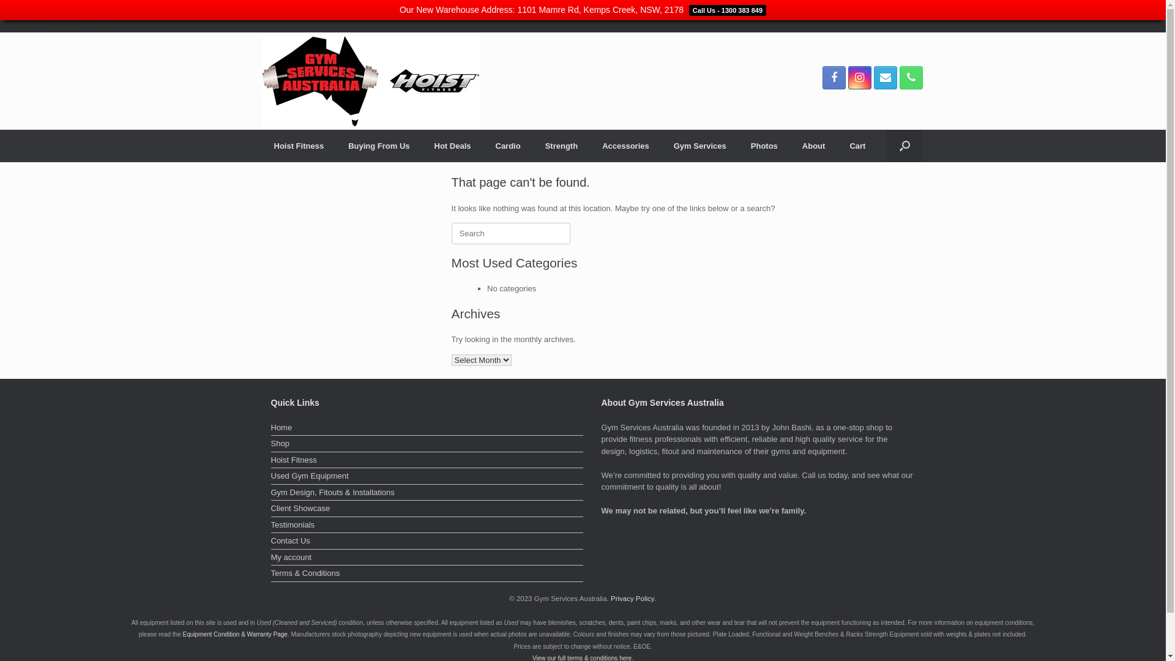 The height and width of the screenshot is (661, 1175). Describe the element at coordinates (235, 634) in the screenshot. I see `Equipment Condition & Warranty Page` at that location.